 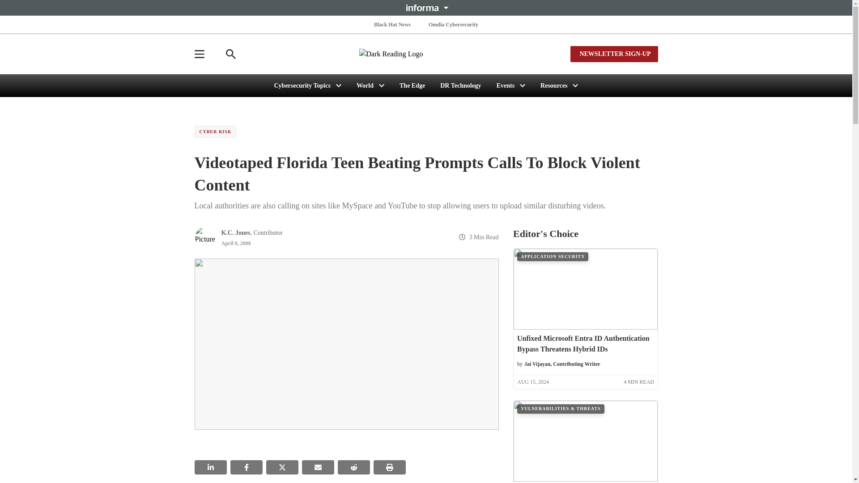 What do you see at coordinates (204, 237) in the screenshot?
I see `Picture of K.C. Jones` at bounding box center [204, 237].